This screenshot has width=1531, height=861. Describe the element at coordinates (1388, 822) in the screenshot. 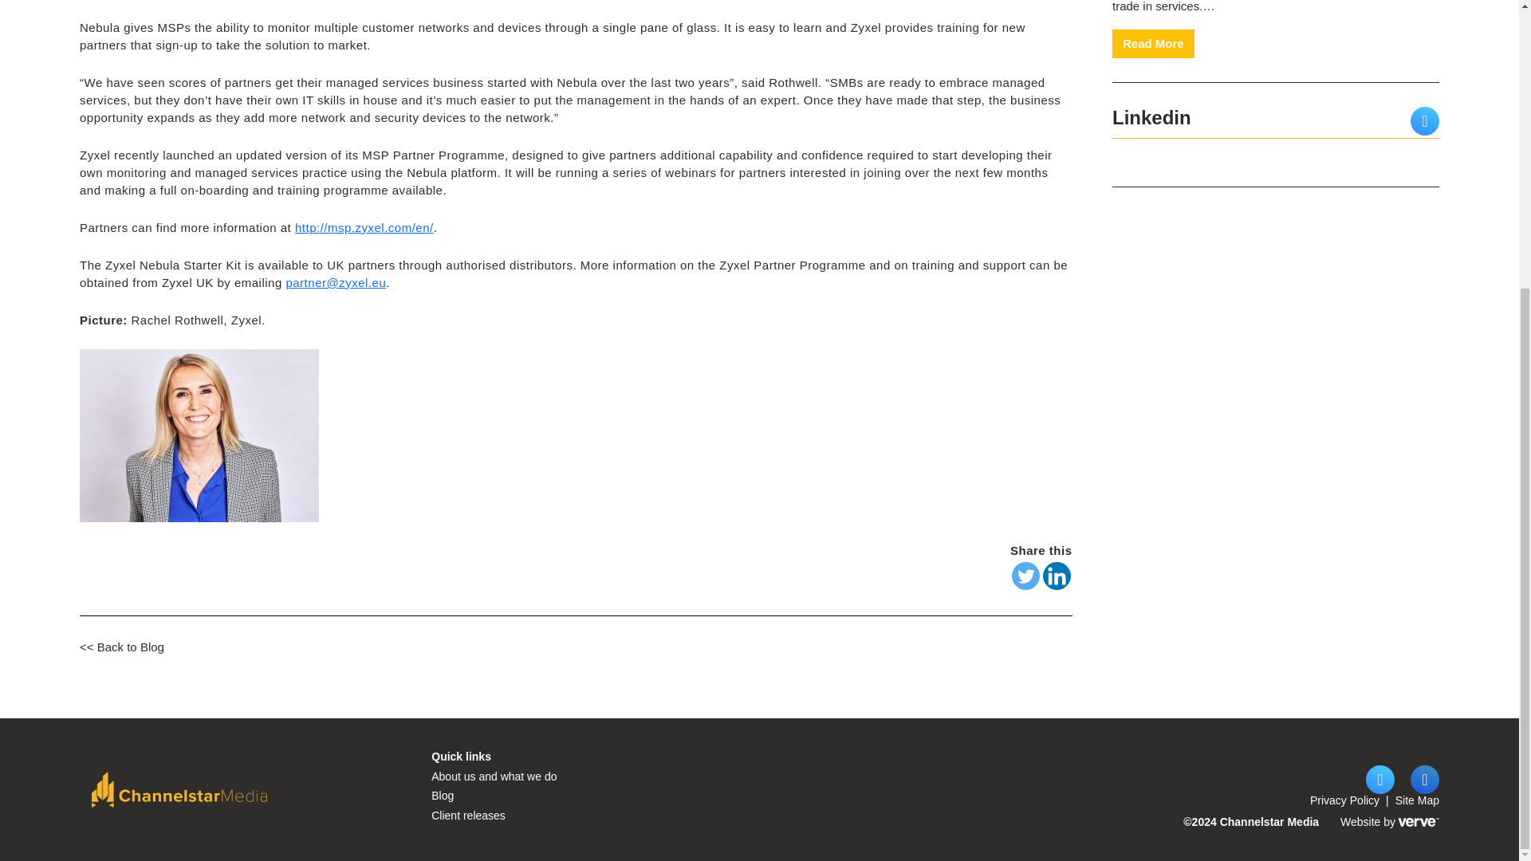

I see `About us and what we do` at that location.